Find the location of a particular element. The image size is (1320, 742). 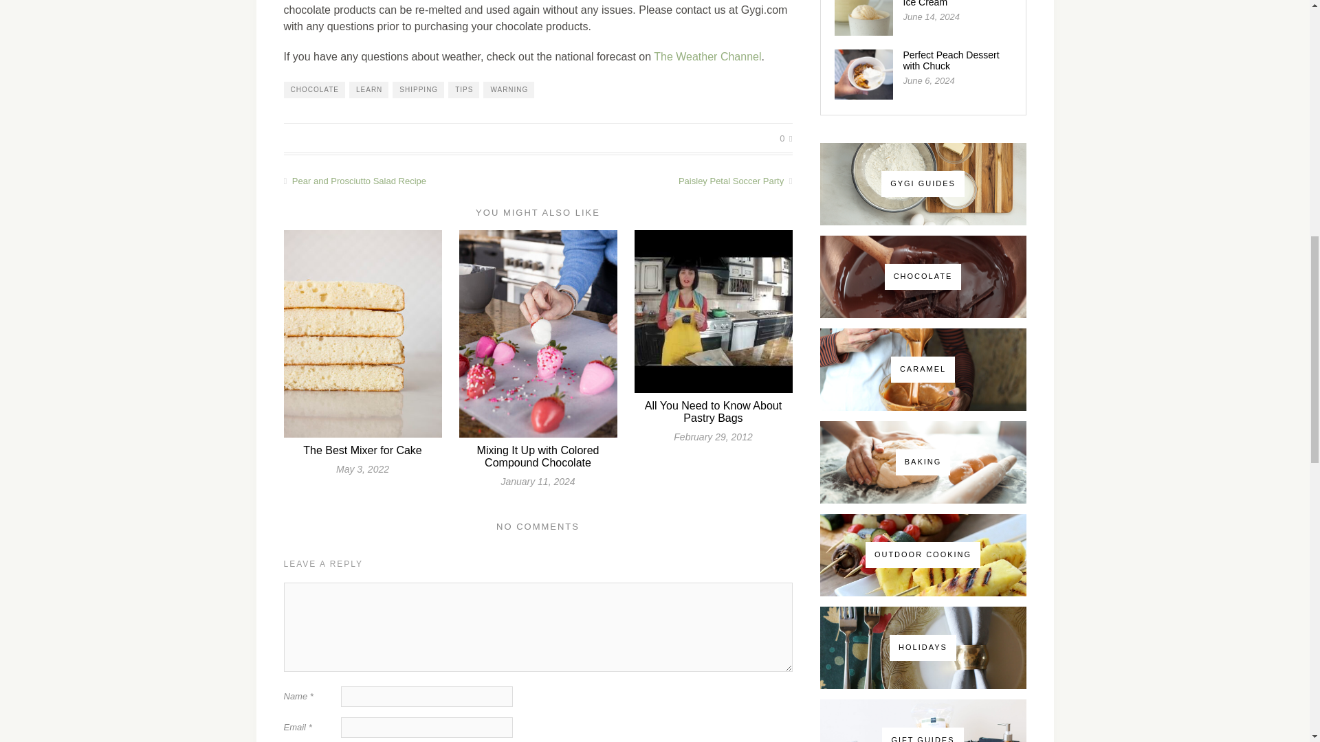

All You Need to Know About Pastry Bags is located at coordinates (713, 412).